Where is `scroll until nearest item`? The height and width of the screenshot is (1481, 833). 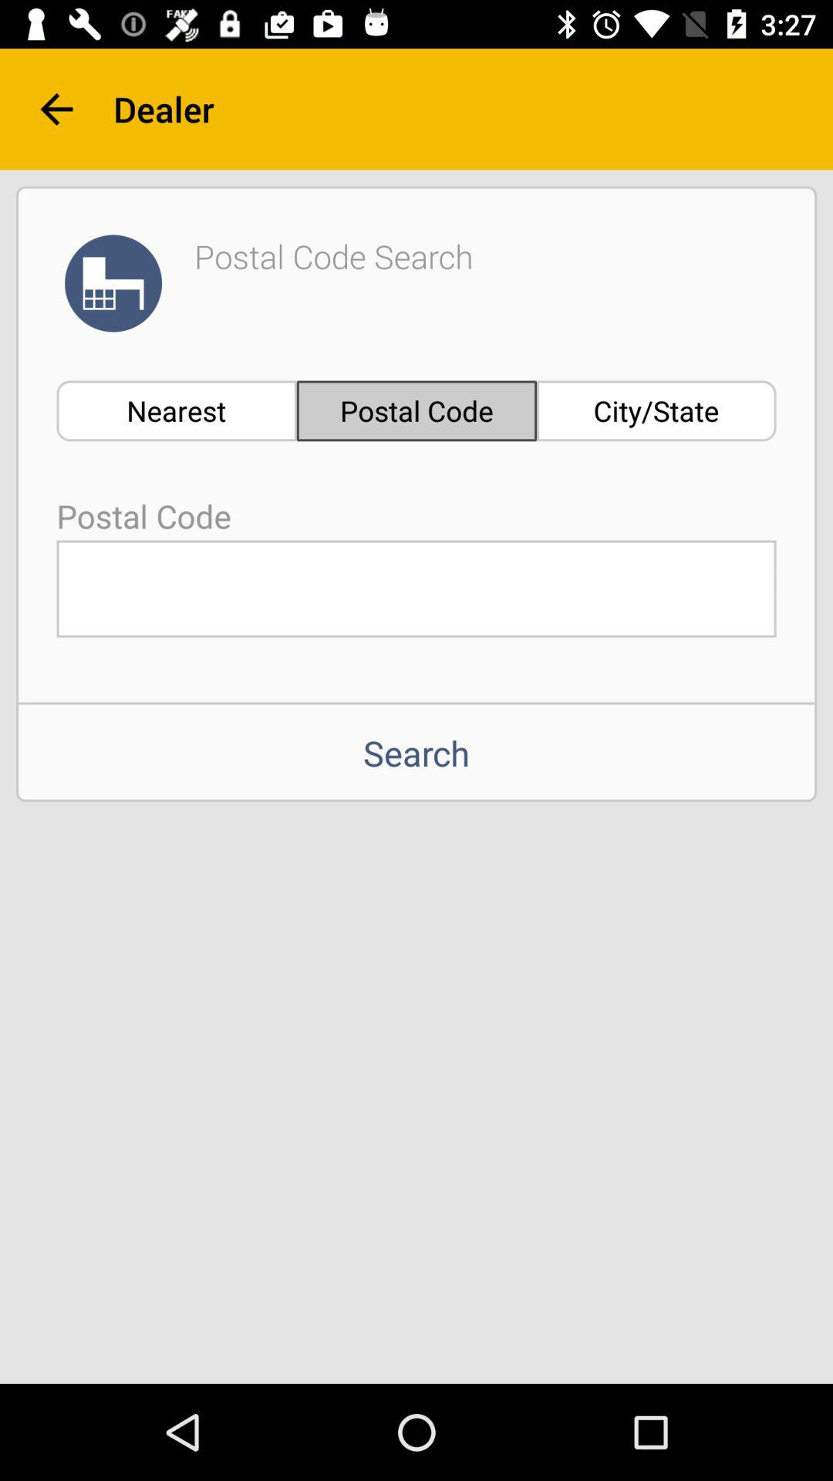 scroll until nearest item is located at coordinates (176, 410).